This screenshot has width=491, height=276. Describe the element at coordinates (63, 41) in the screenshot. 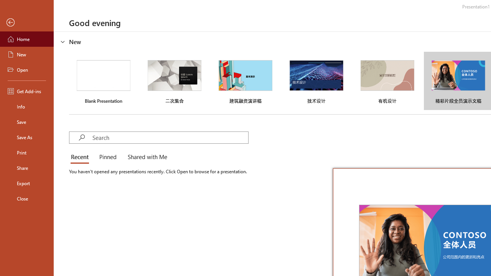

I see `Hide or show region` at that location.